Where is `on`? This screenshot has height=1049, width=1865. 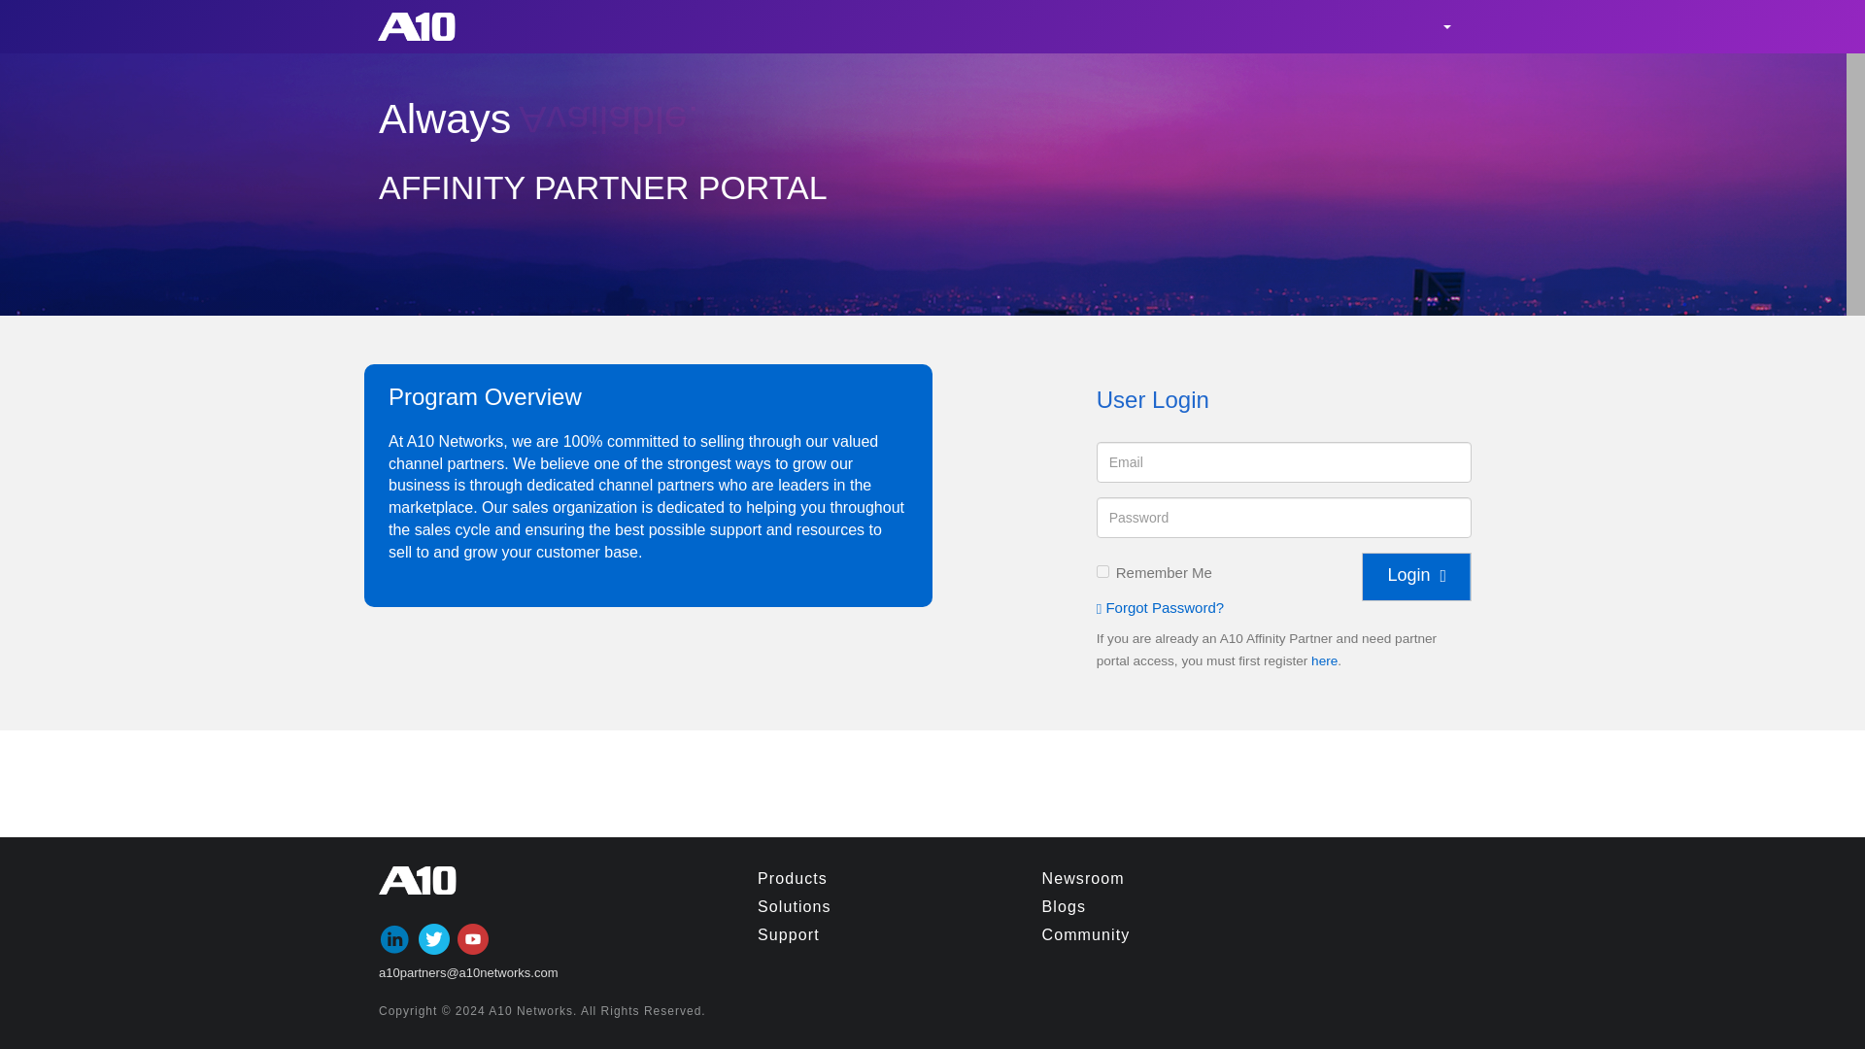
on is located at coordinates (1102, 571).